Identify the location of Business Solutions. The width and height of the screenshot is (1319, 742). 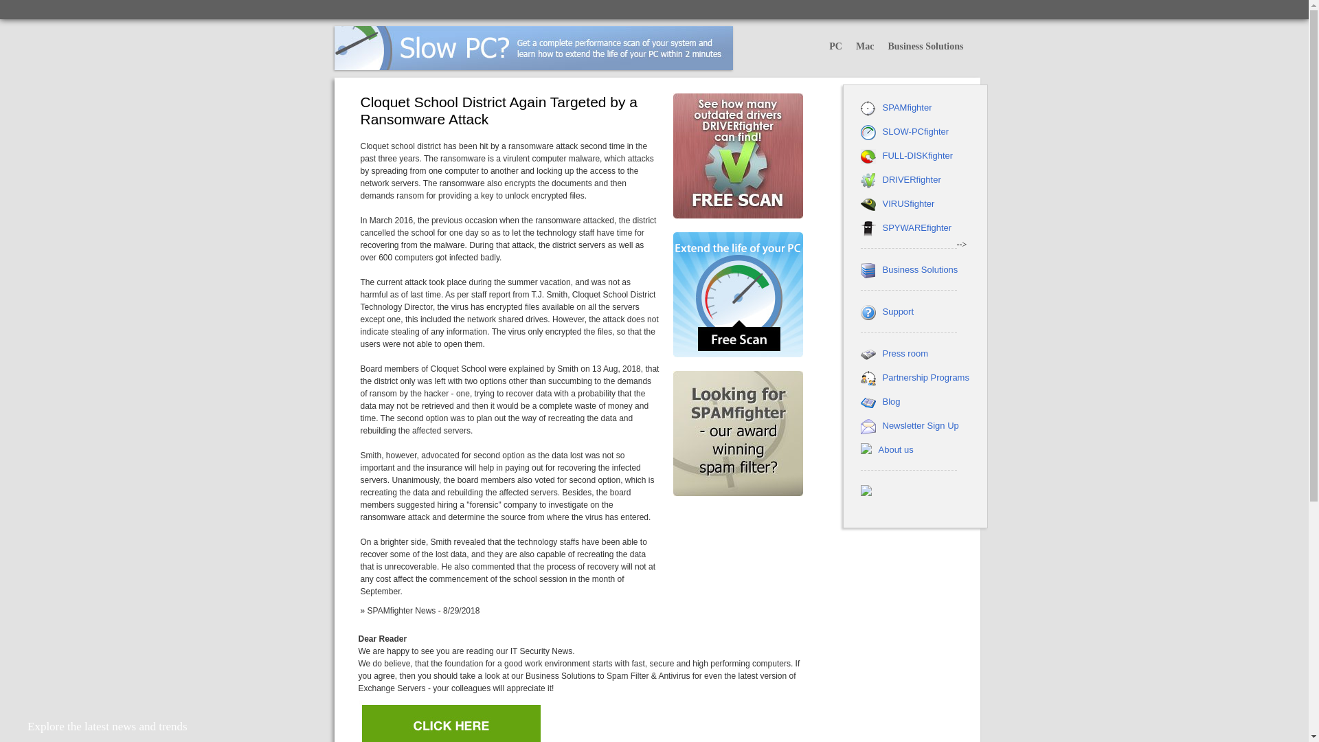
(925, 47).